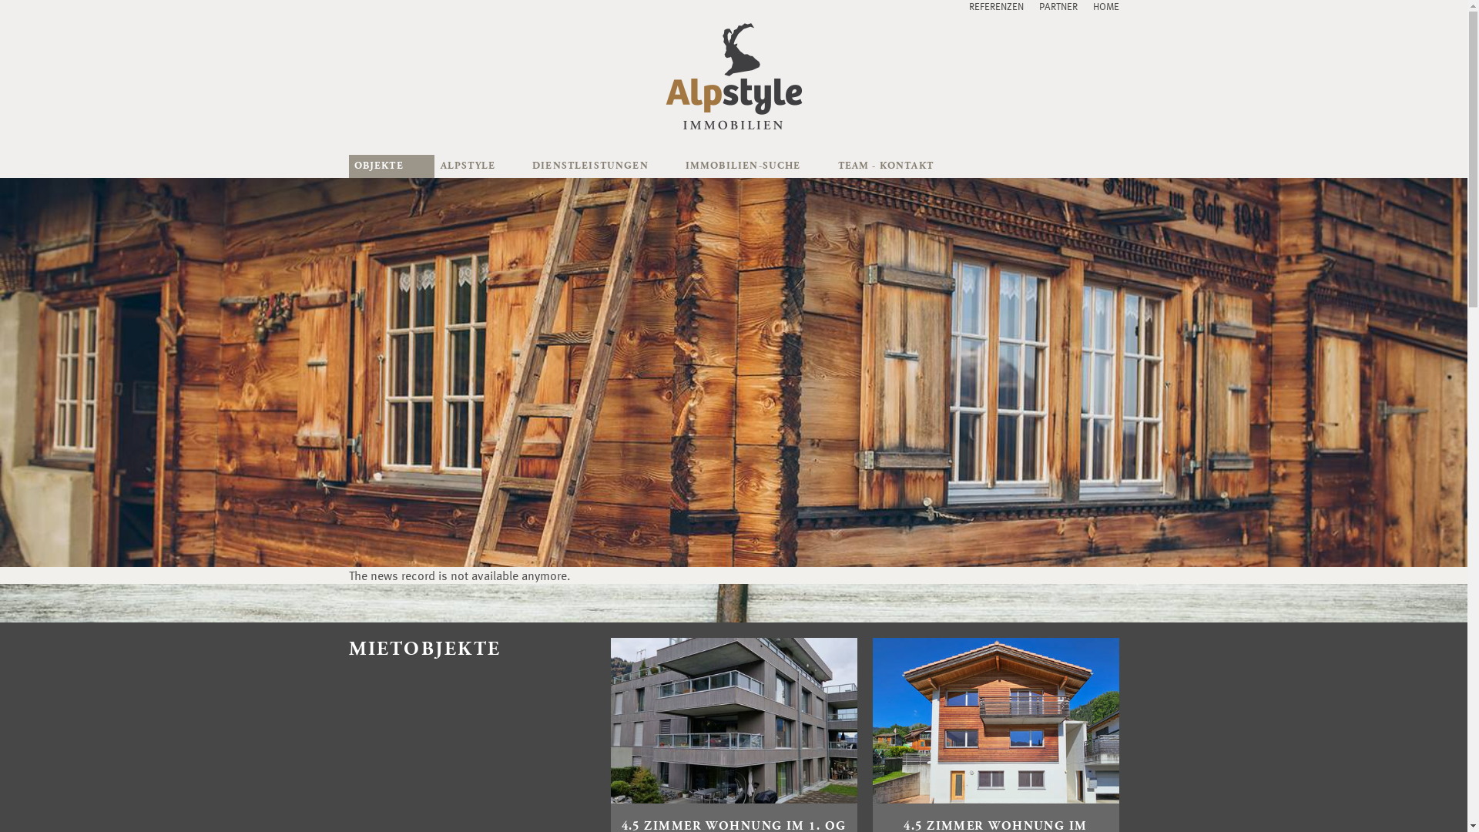 This screenshot has height=832, width=1479. Describe the element at coordinates (603, 166) in the screenshot. I see `DIENSTLEISTUNGEN` at that location.